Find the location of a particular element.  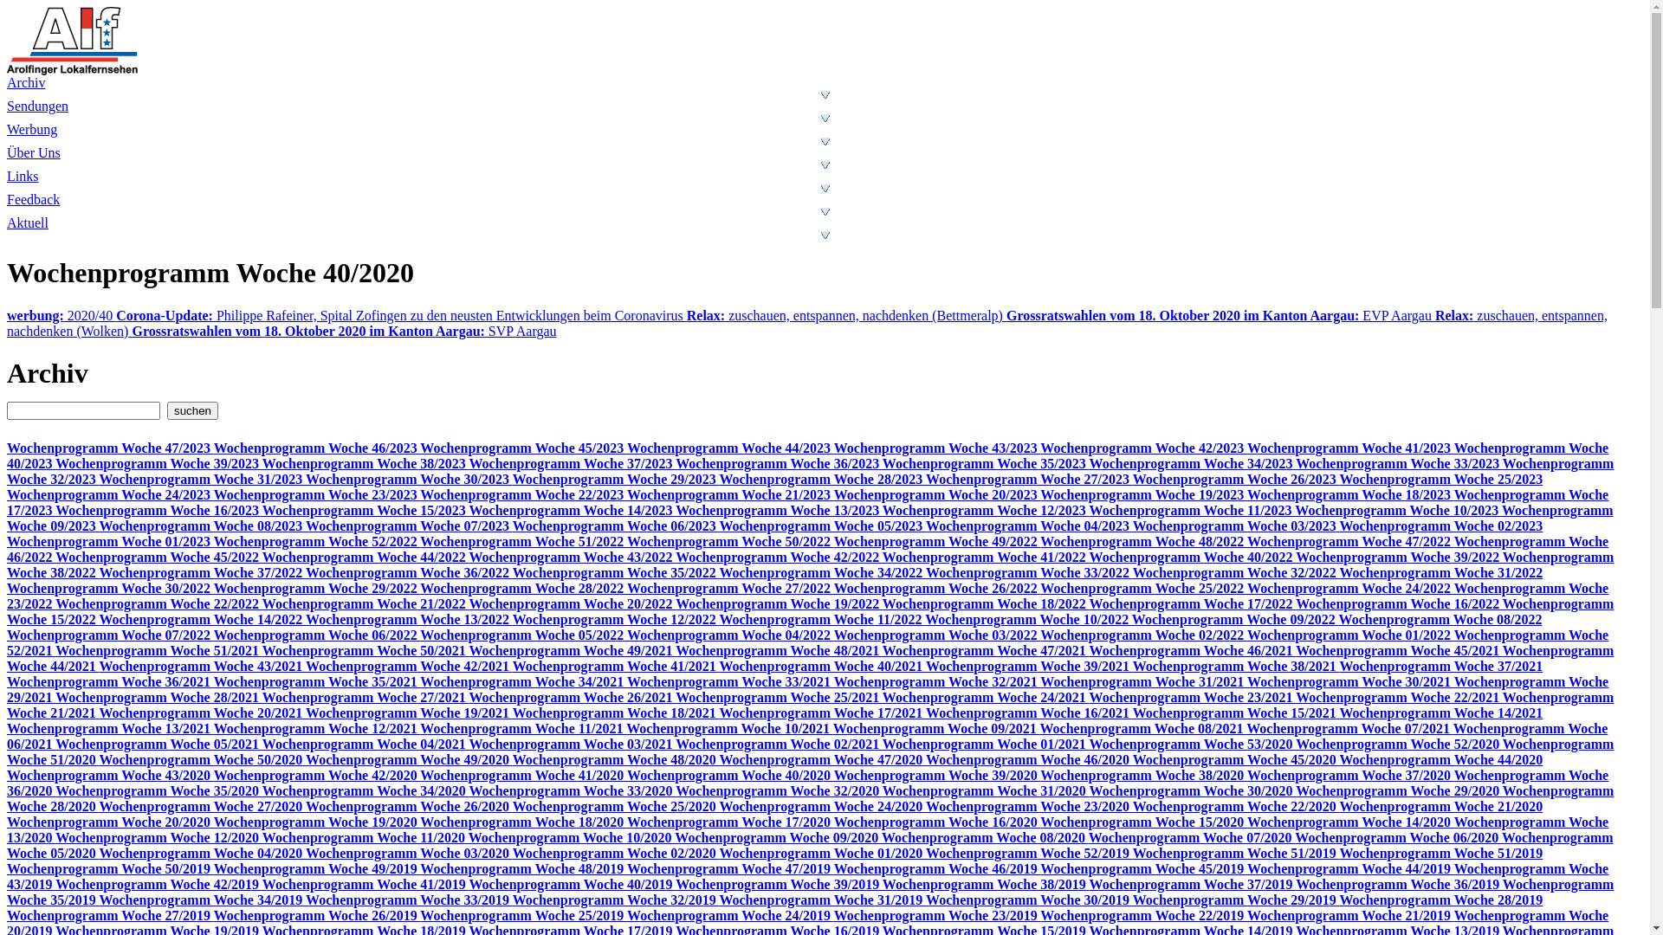

Sendungen is located at coordinates (825, 118).